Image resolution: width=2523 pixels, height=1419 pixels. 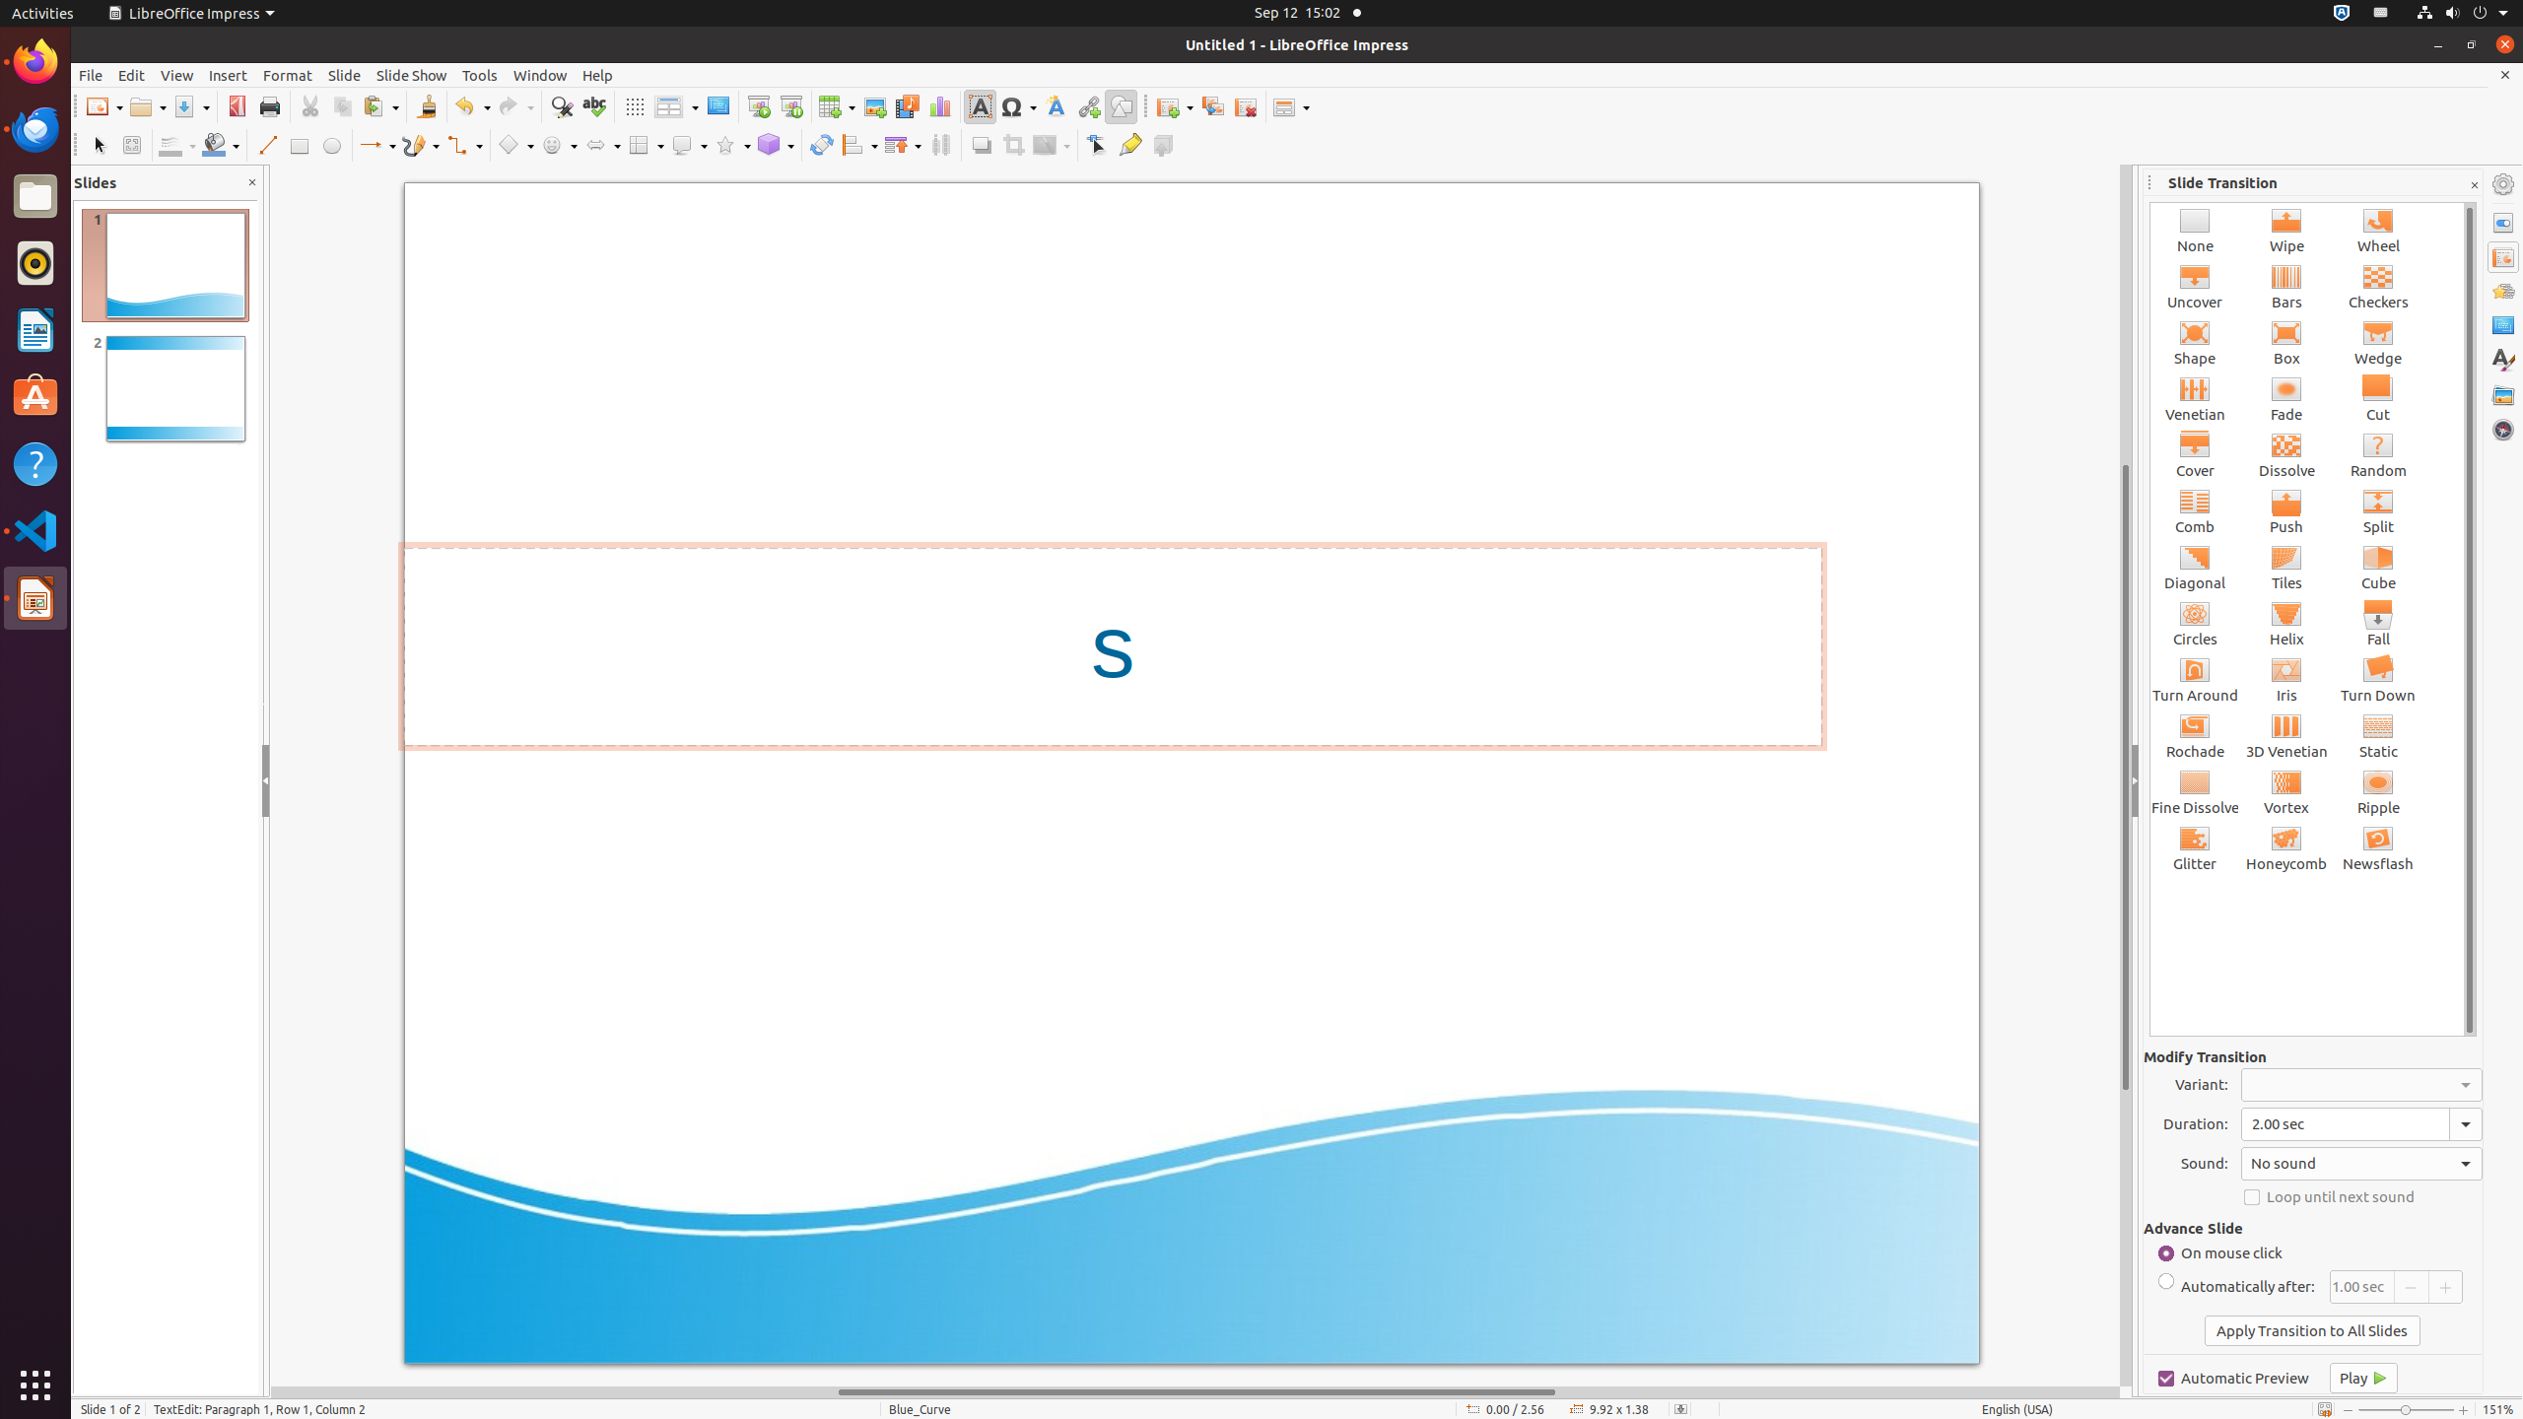 I want to click on Fall, so click(x=2379, y=623).